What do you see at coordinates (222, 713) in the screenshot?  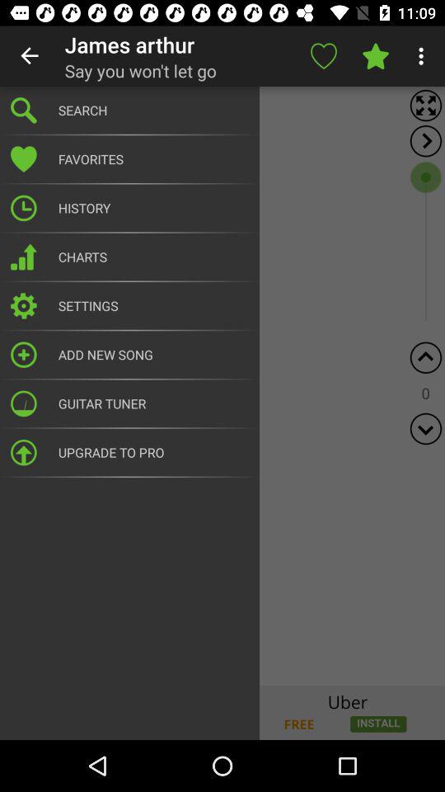 I see `install uber` at bounding box center [222, 713].